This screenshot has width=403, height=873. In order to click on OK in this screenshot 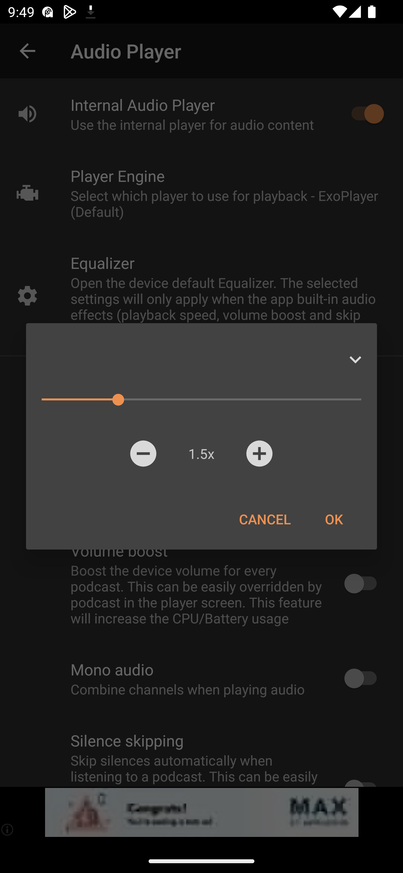, I will do `click(334, 519)`.